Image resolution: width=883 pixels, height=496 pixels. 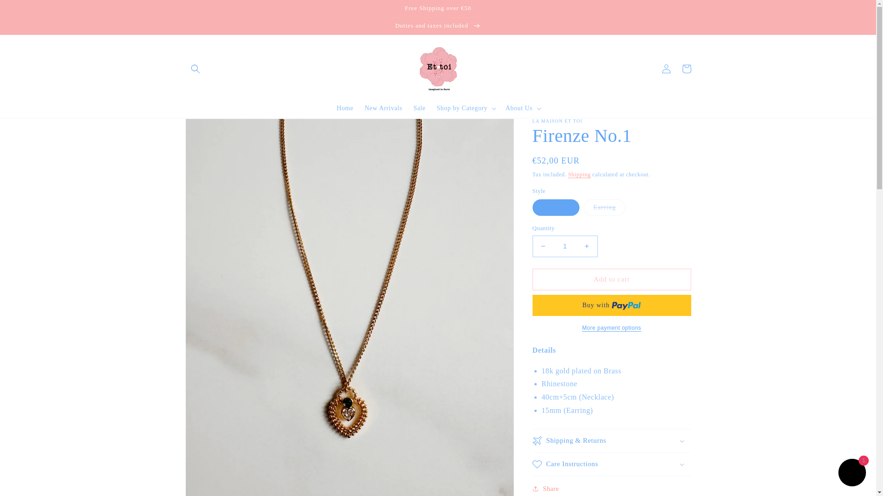 I want to click on 1, so click(x=565, y=246).